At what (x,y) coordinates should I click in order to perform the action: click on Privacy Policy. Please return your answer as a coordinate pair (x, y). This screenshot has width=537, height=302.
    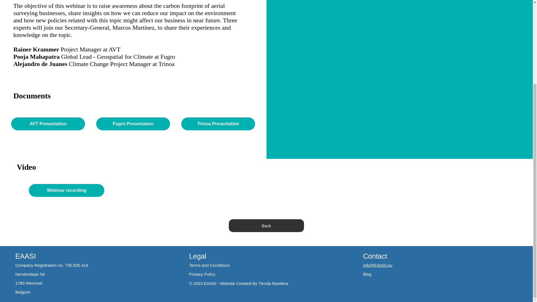
    Looking at the image, I should click on (202, 274).